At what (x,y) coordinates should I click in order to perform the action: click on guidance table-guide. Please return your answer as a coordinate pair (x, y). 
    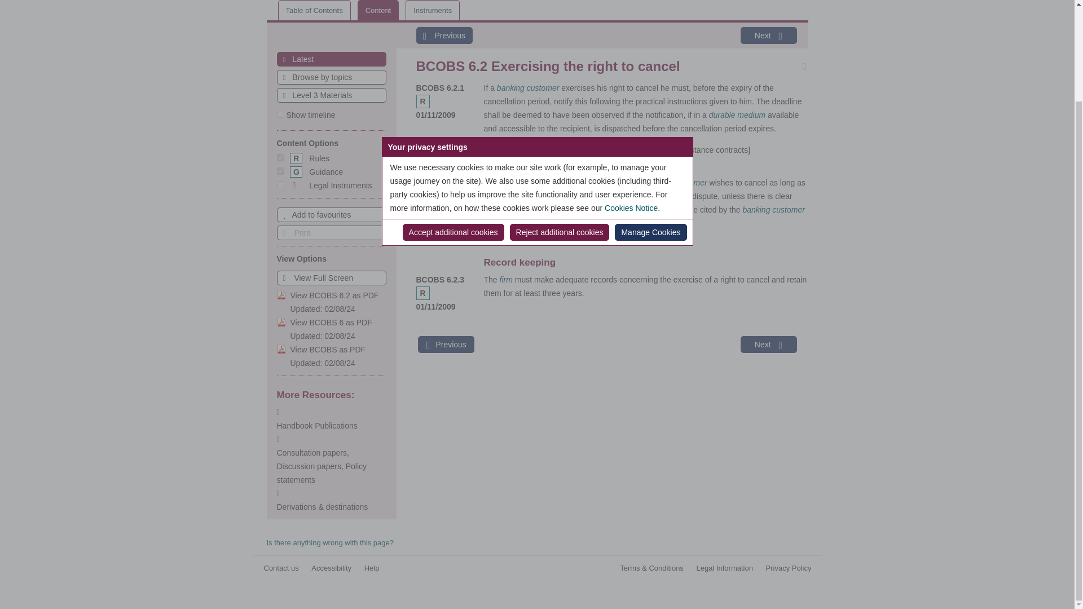
    Looking at the image, I should click on (280, 171).